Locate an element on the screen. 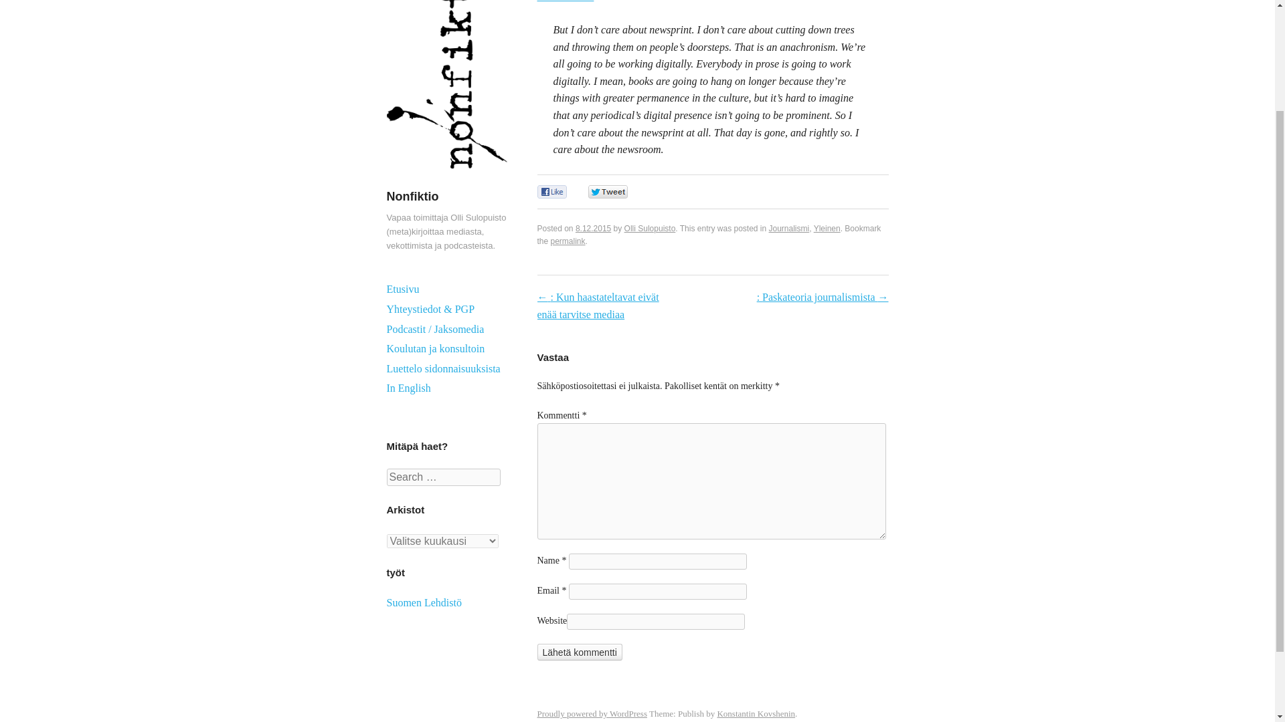  Nonfiktio is located at coordinates (412, 197).